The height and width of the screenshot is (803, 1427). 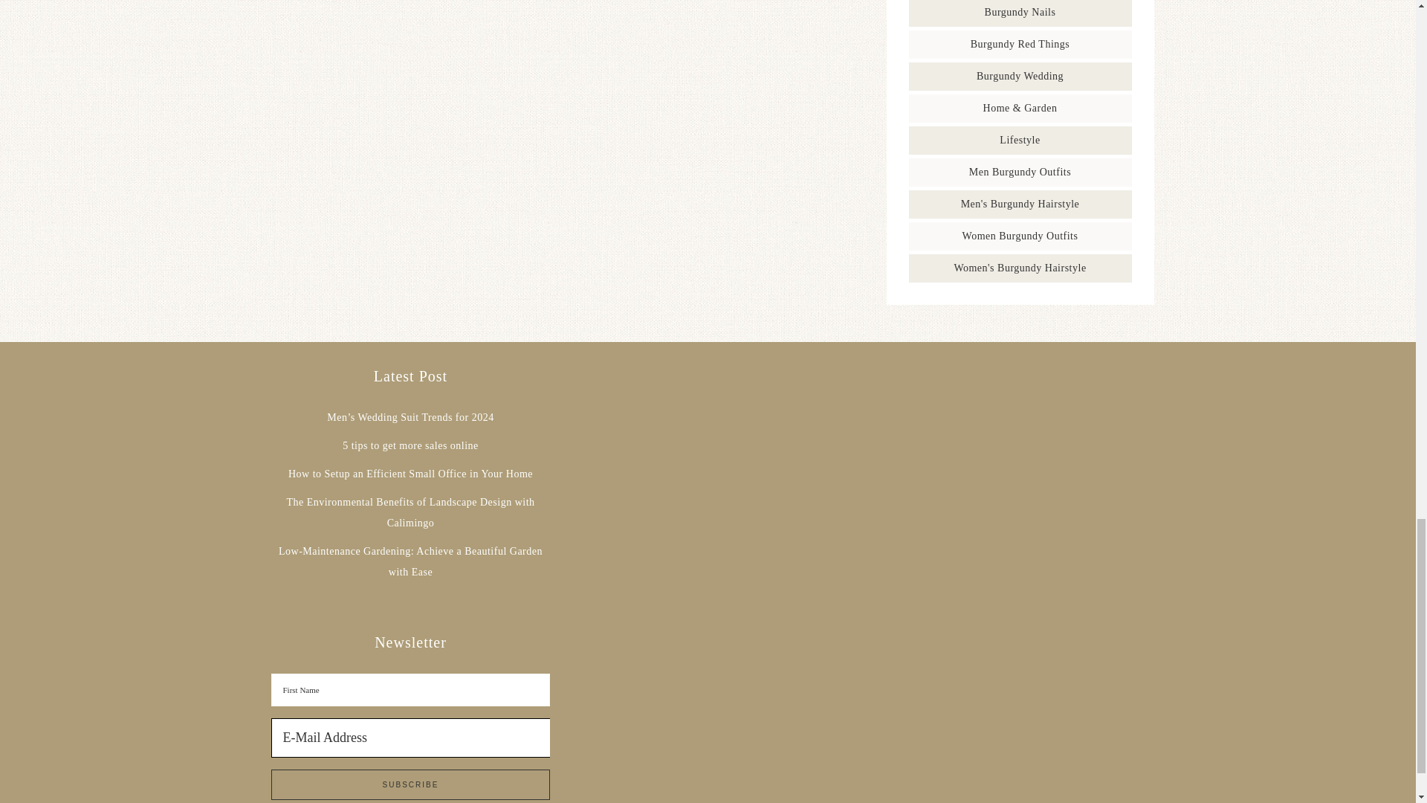 I want to click on Burgundy Wedding, so click(x=1020, y=76).